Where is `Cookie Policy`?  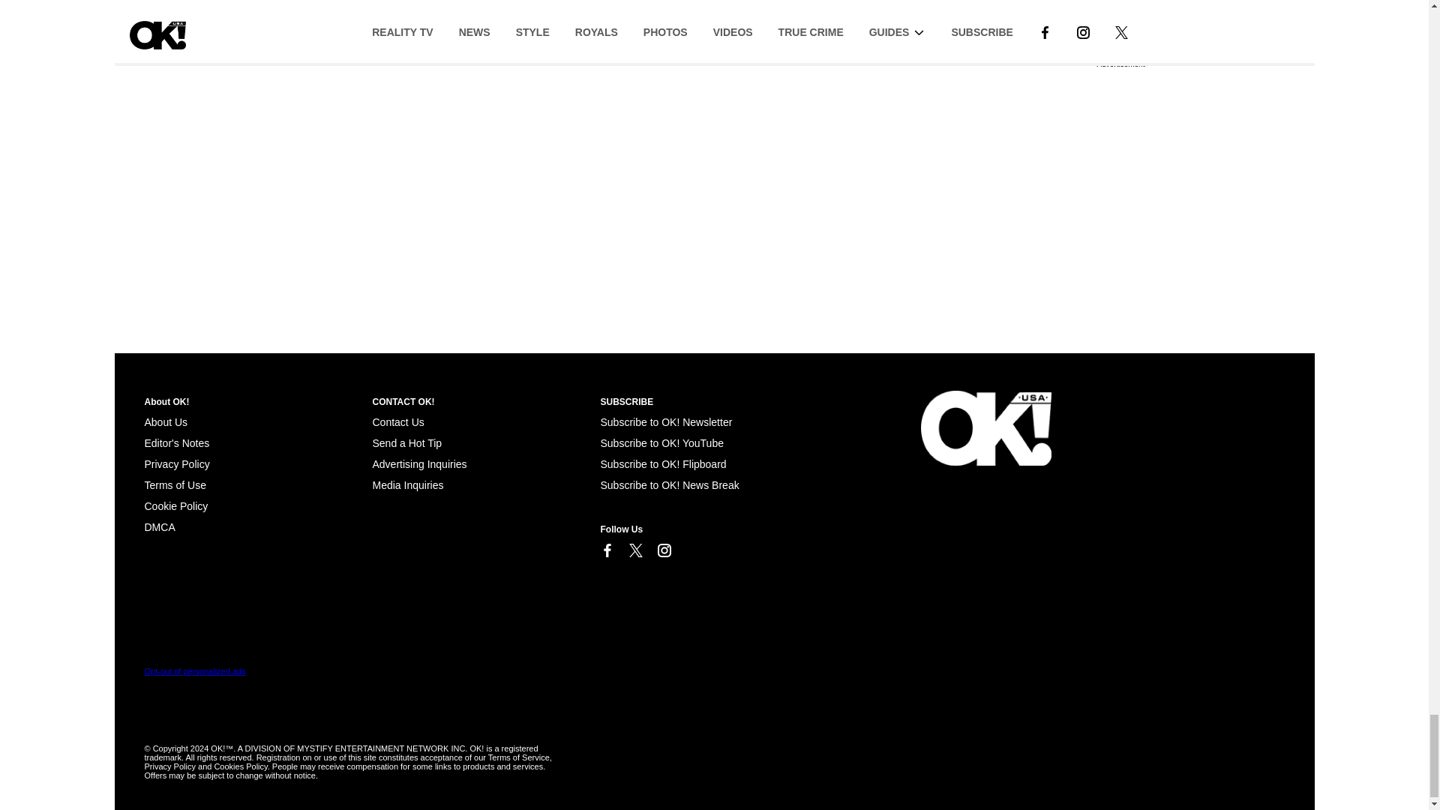 Cookie Policy is located at coordinates (159, 526).